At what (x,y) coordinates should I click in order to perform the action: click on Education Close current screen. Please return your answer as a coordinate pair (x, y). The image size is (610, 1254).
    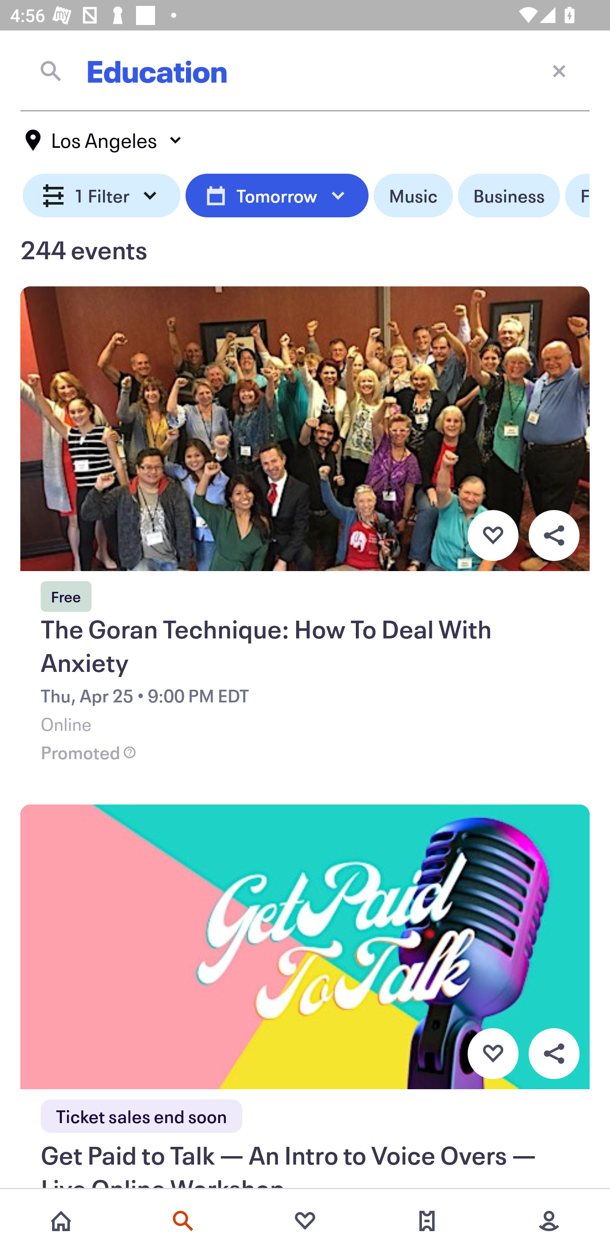
    Looking at the image, I should click on (305, 71).